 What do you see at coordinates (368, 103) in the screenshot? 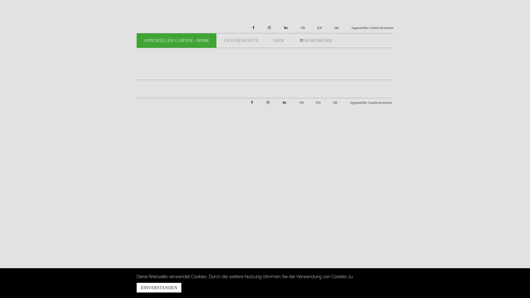
I see `Appenzeller Garten bewerten` at bounding box center [368, 103].